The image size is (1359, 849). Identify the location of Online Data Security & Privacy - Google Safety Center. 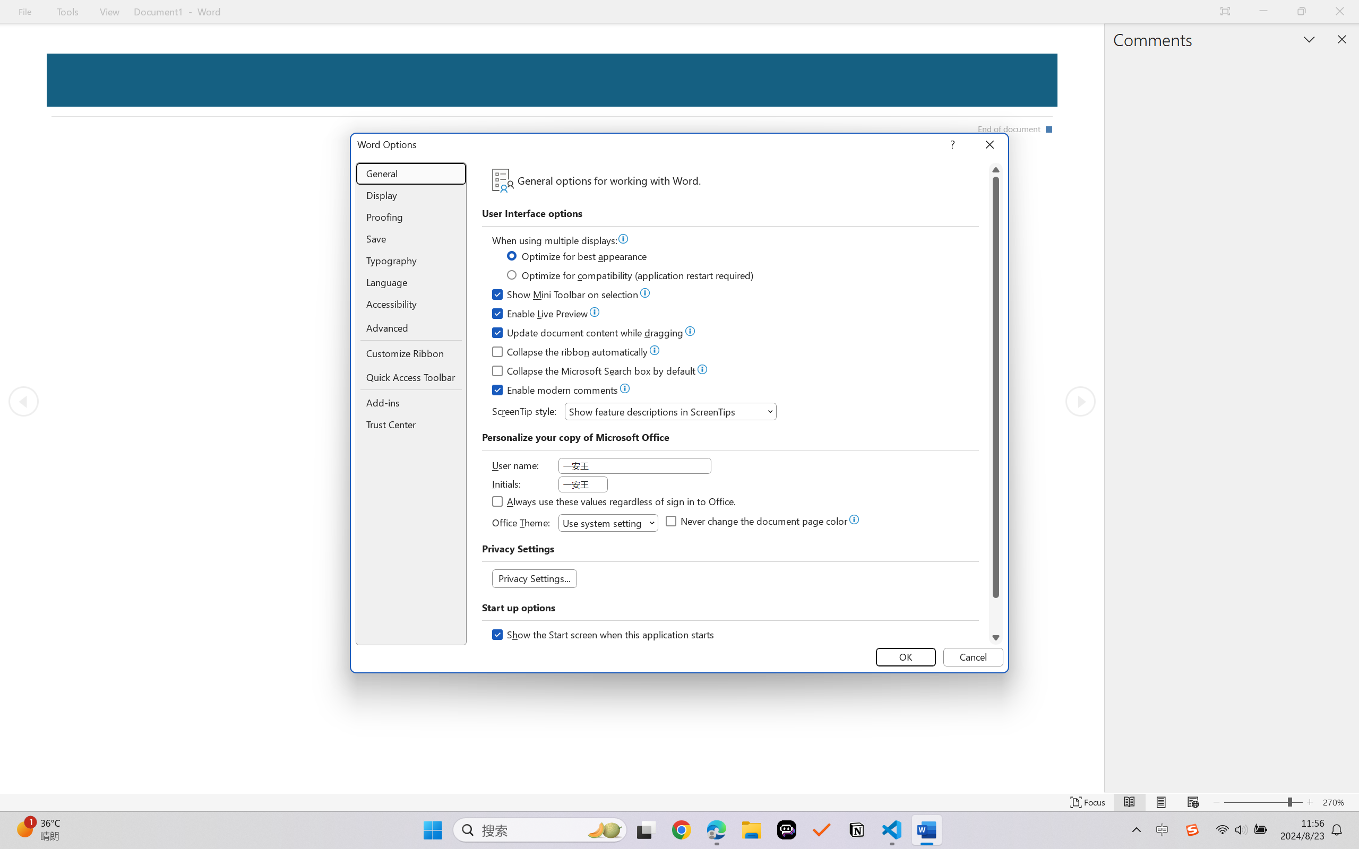
(1132, 12).